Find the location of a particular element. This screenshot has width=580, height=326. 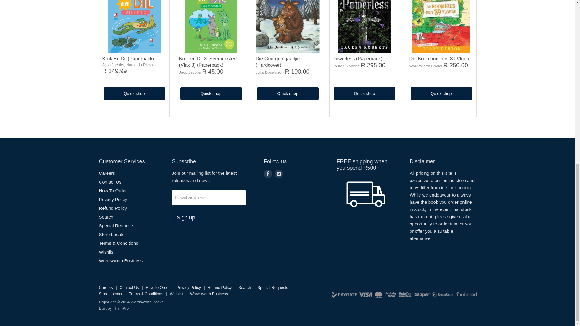

Instagram is located at coordinates (279, 174).